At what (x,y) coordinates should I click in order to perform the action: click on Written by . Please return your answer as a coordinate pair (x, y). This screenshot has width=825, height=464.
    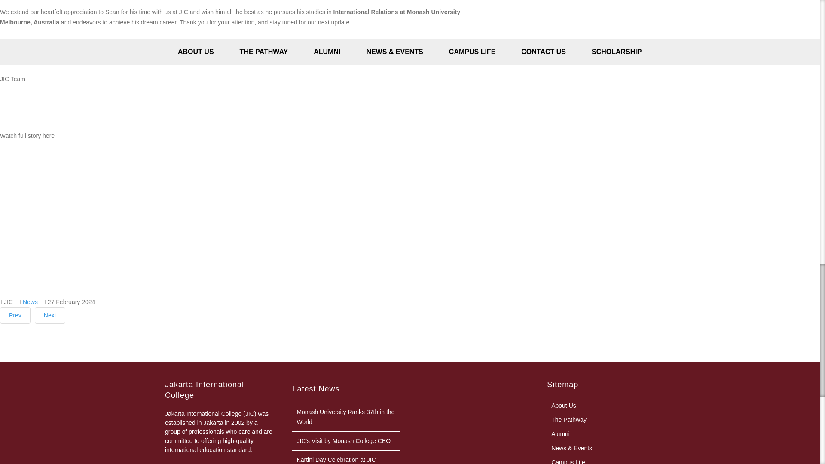
    Looking at the image, I should click on (6, 302).